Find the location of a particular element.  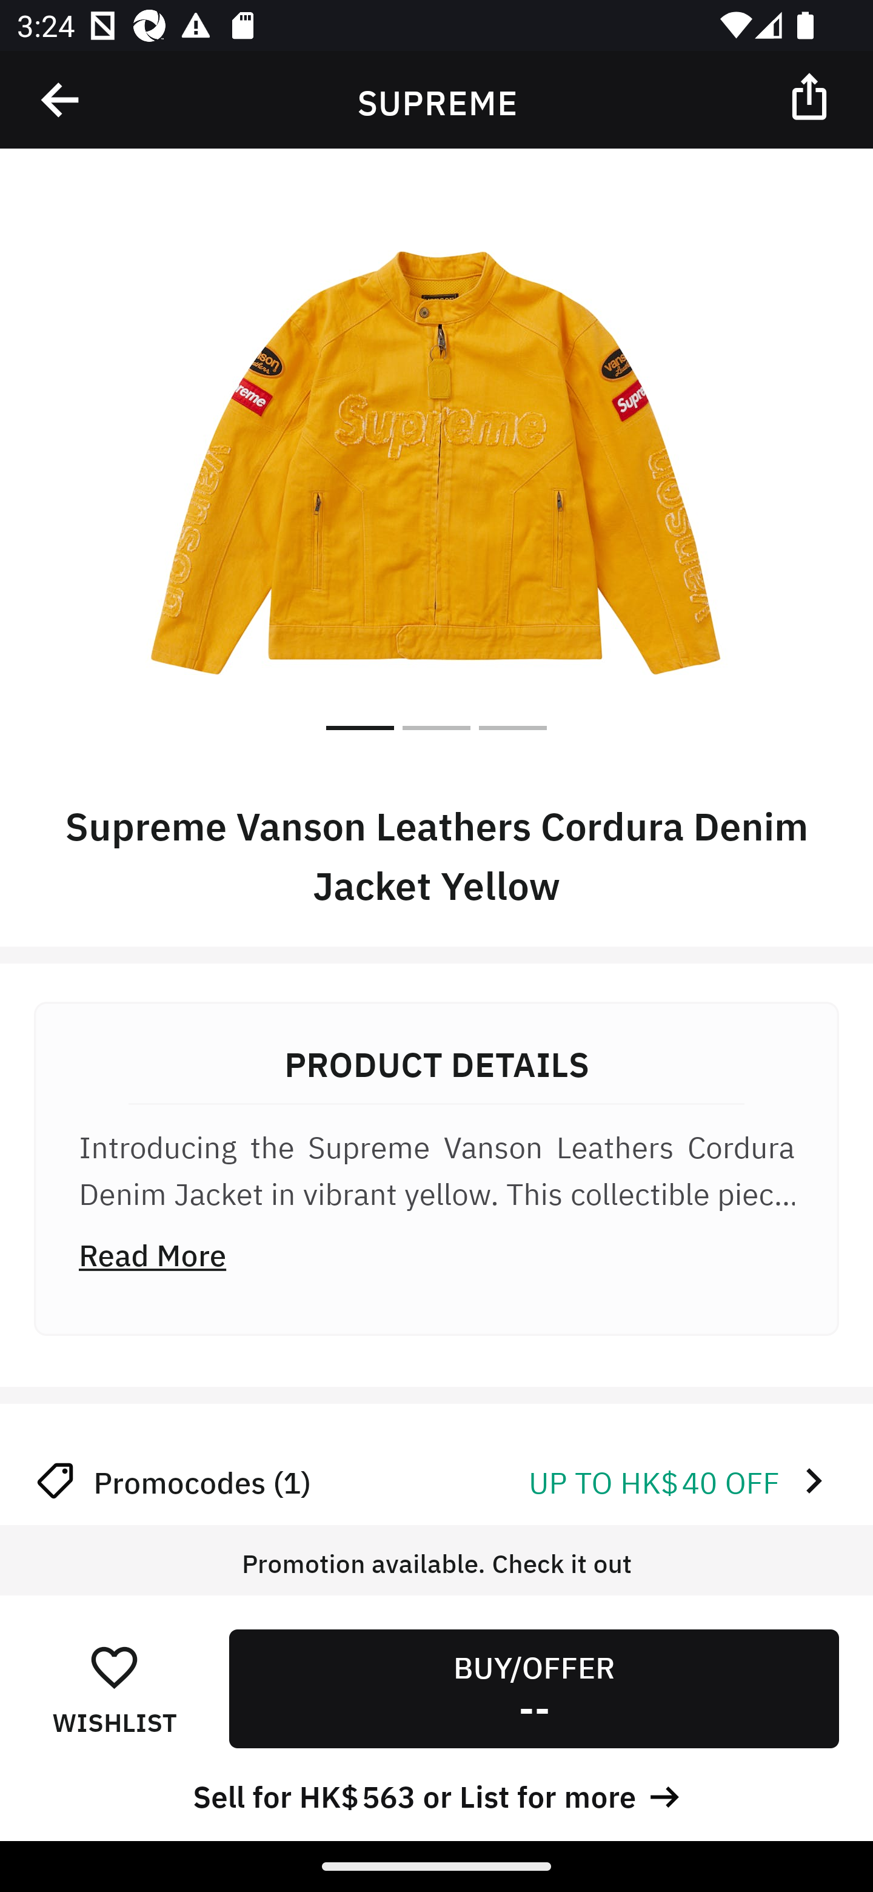

󰋕 is located at coordinates (114, 1666).